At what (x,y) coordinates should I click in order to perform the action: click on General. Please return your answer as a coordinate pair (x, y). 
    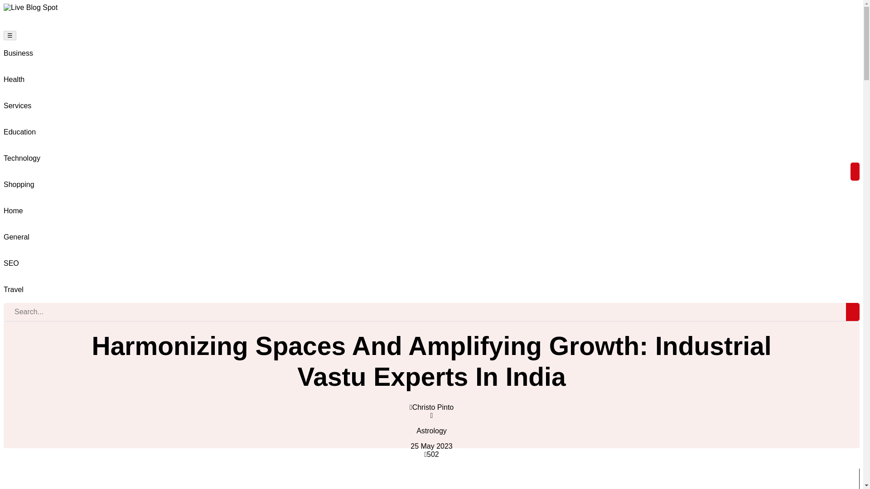
    Looking at the image, I should click on (16, 237).